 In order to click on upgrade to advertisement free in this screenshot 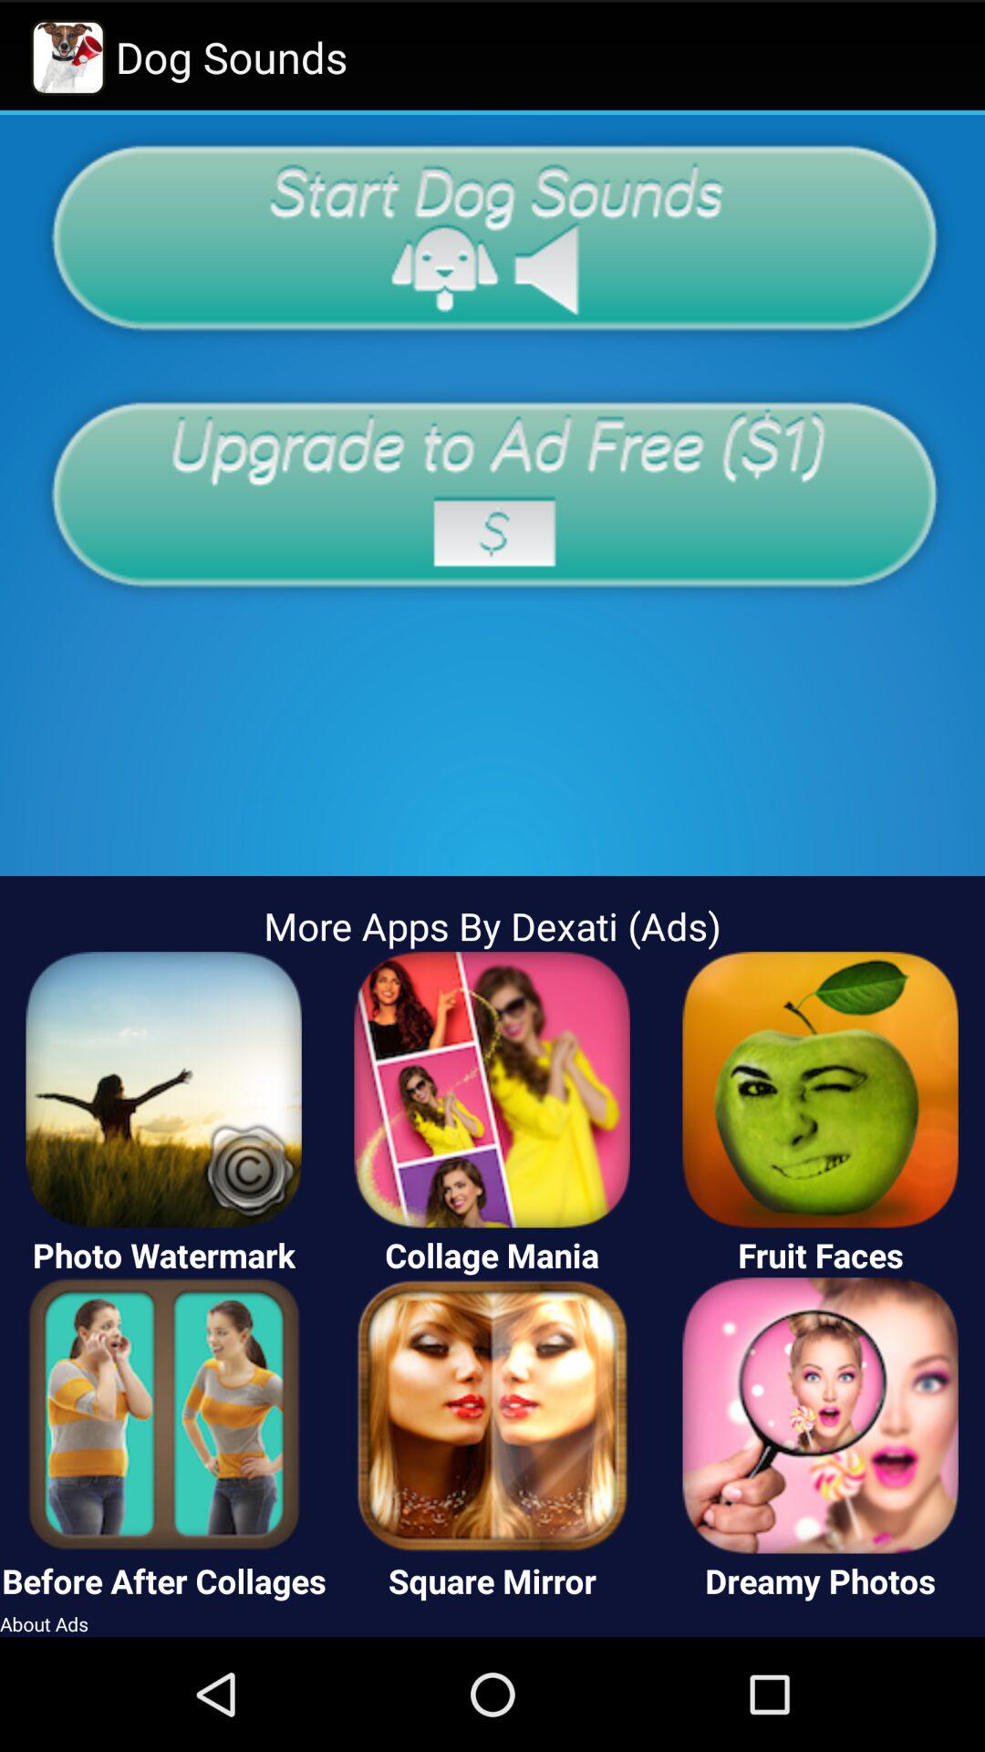, I will do `click(493, 494)`.